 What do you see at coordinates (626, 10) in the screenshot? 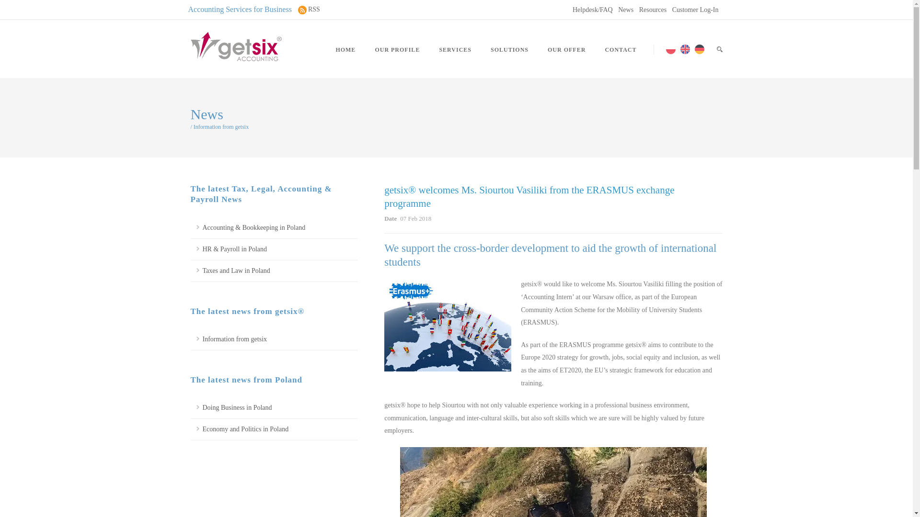
I see `News` at bounding box center [626, 10].